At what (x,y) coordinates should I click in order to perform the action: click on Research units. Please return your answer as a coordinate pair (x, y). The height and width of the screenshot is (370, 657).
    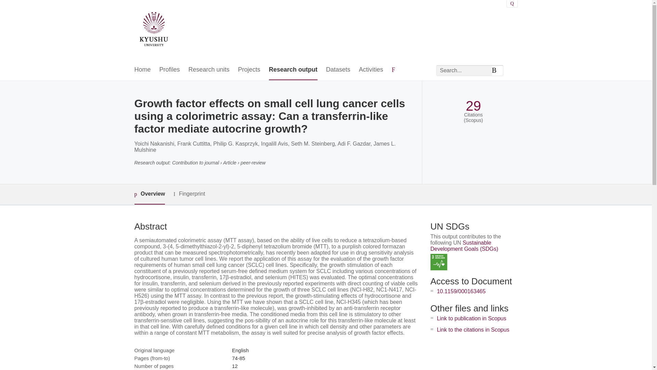
    Looking at the image, I should click on (209, 70).